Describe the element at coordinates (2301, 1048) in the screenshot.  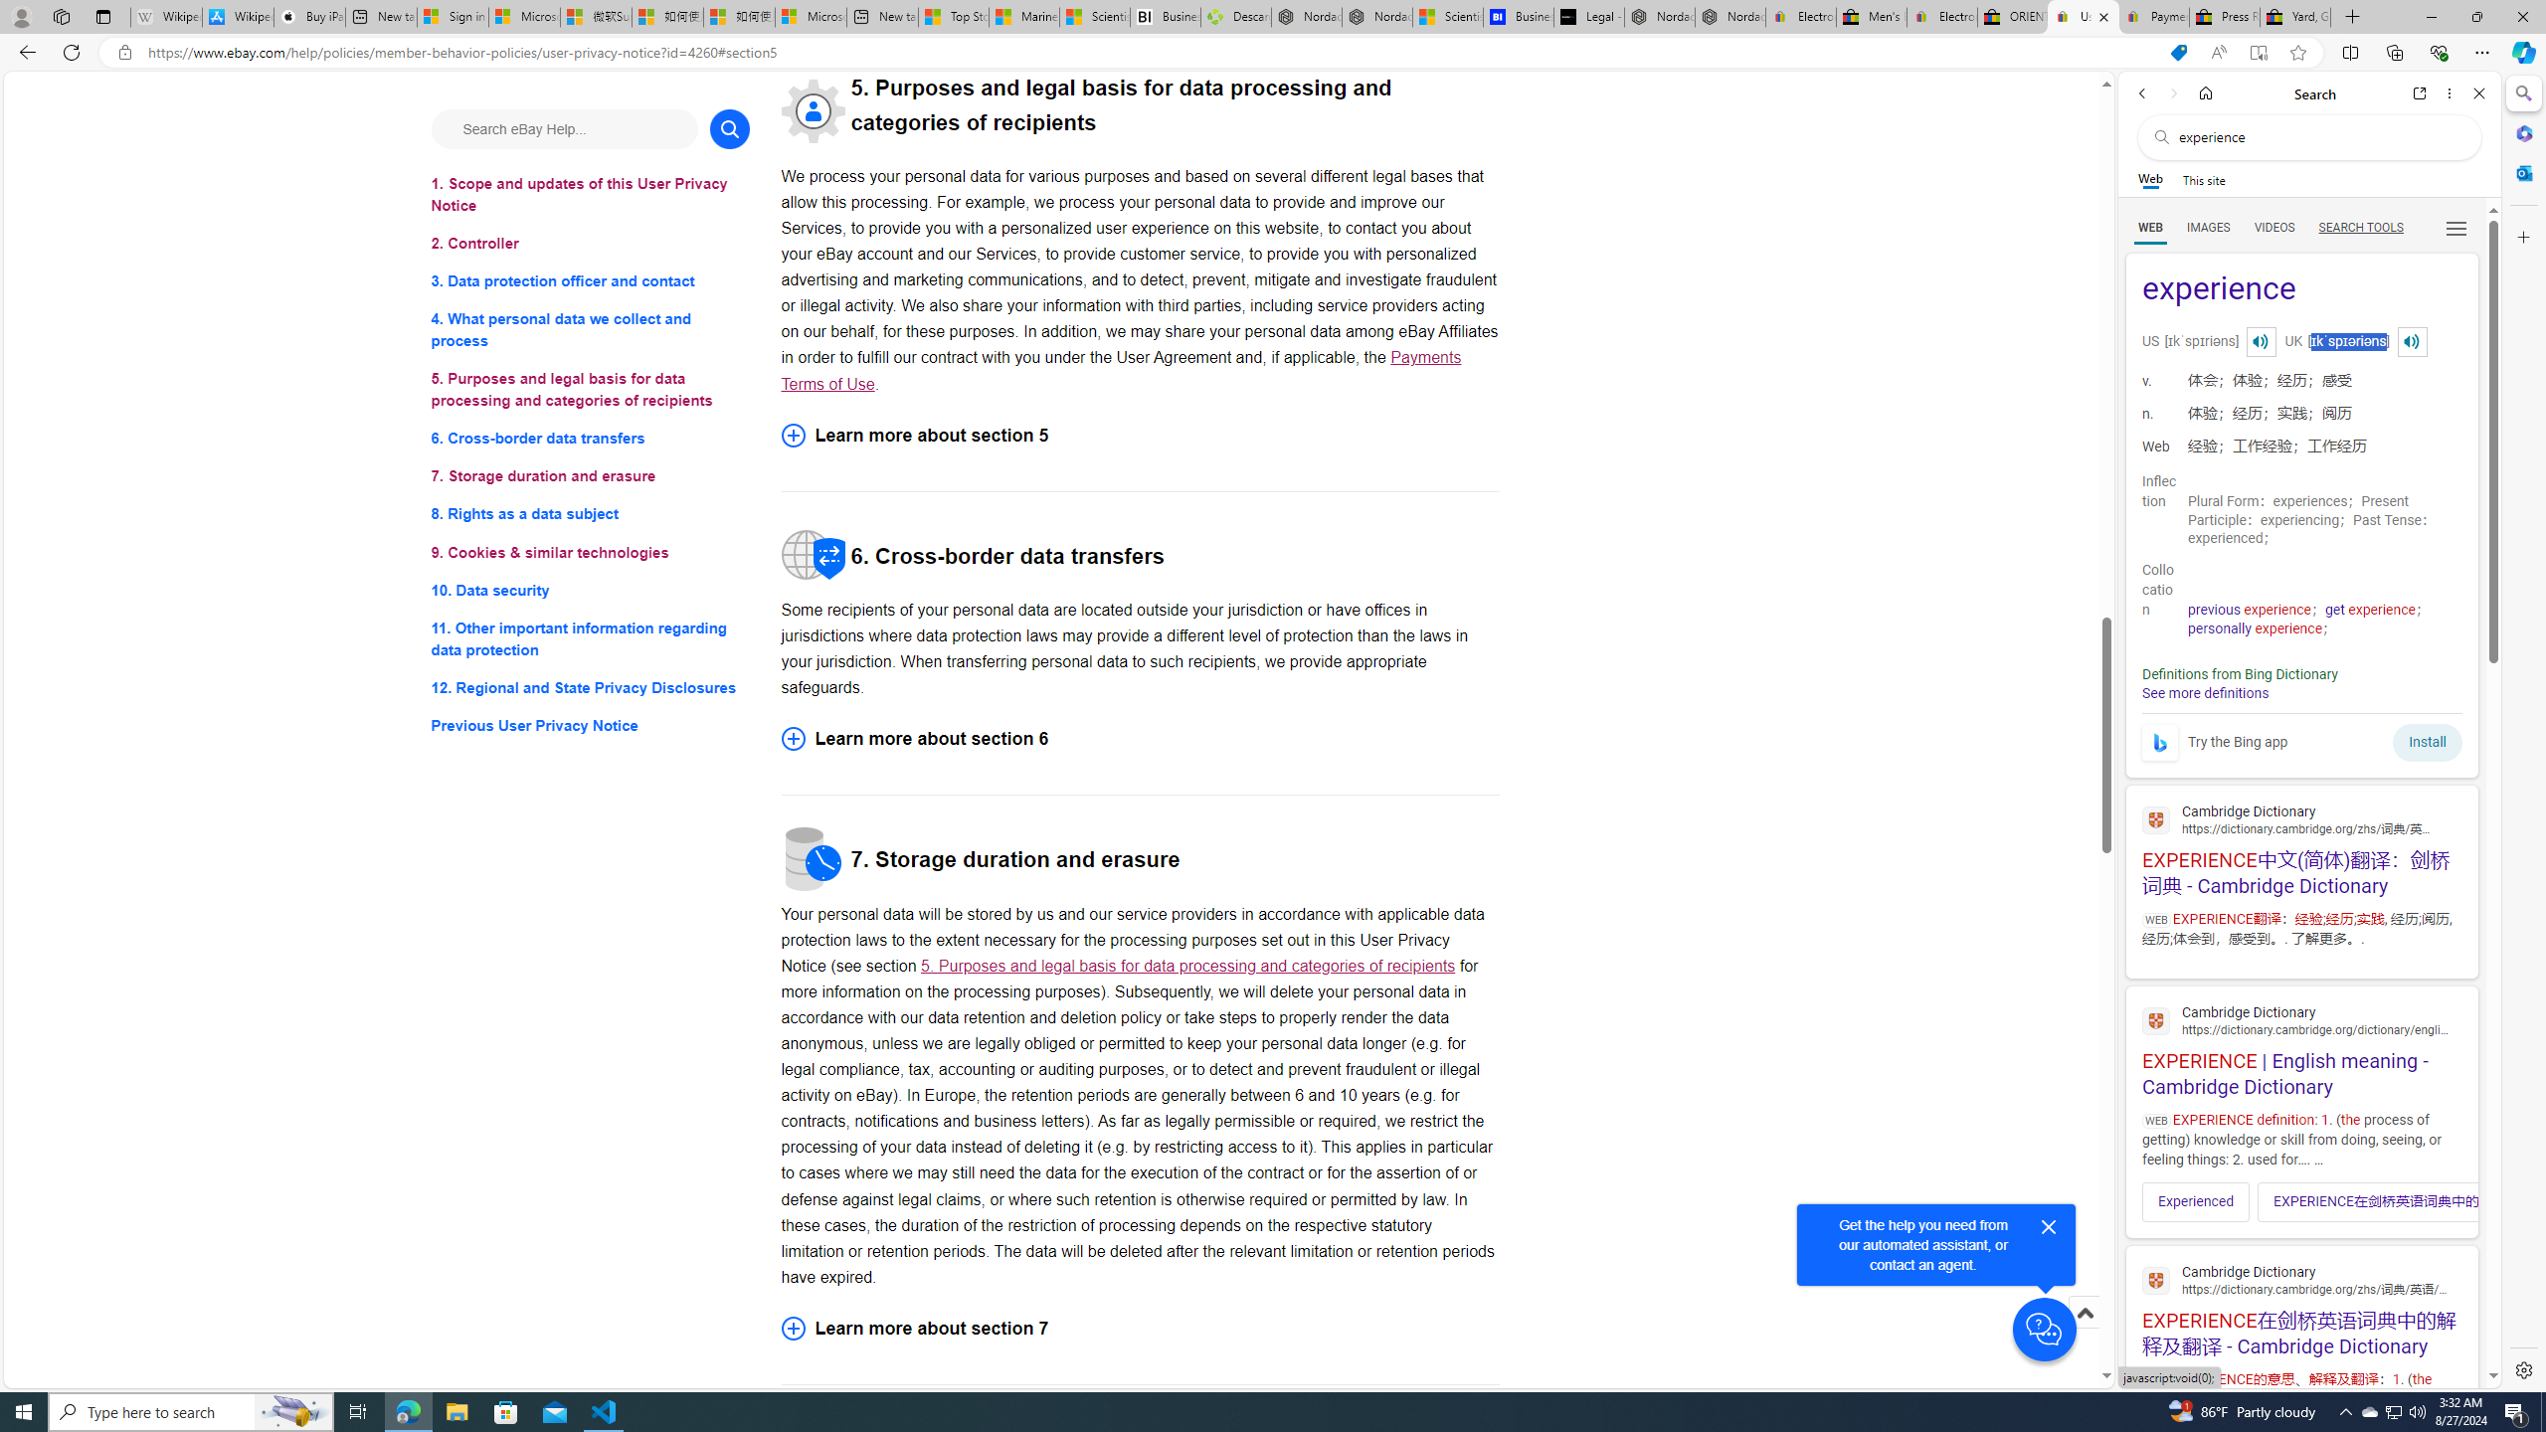
I see `EXPERIENCE | English meaning - Cambridge Dictionary` at that location.